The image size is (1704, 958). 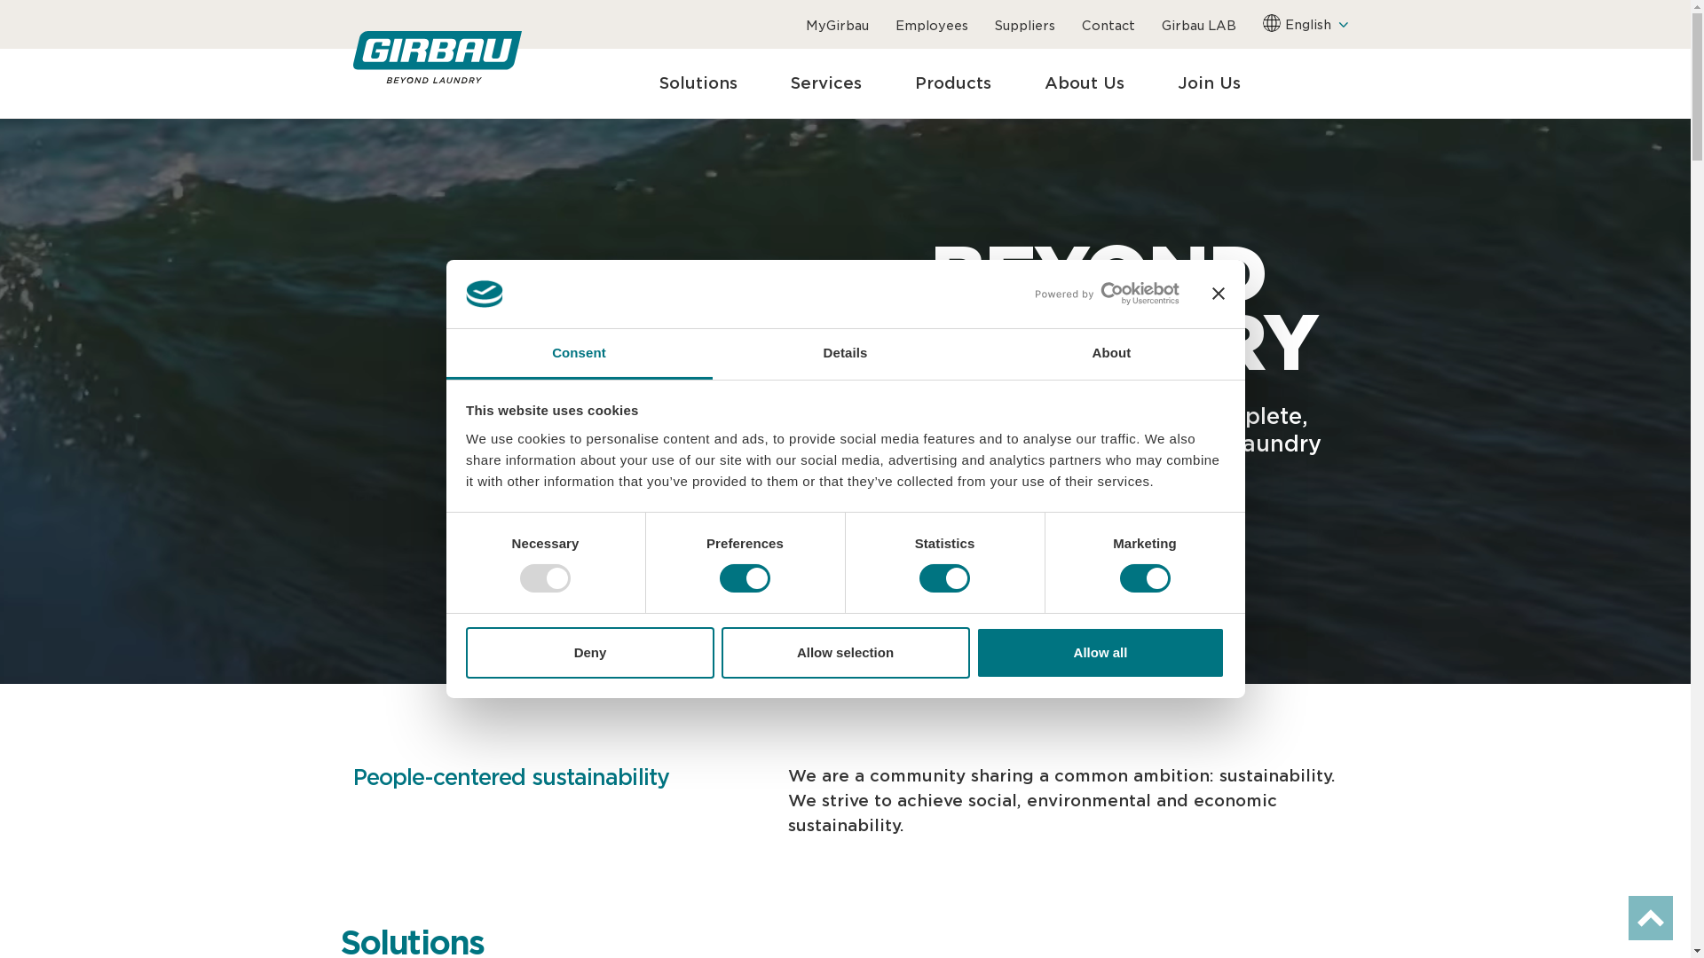 I want to click on Allow selection, so click(x=845, y=653).